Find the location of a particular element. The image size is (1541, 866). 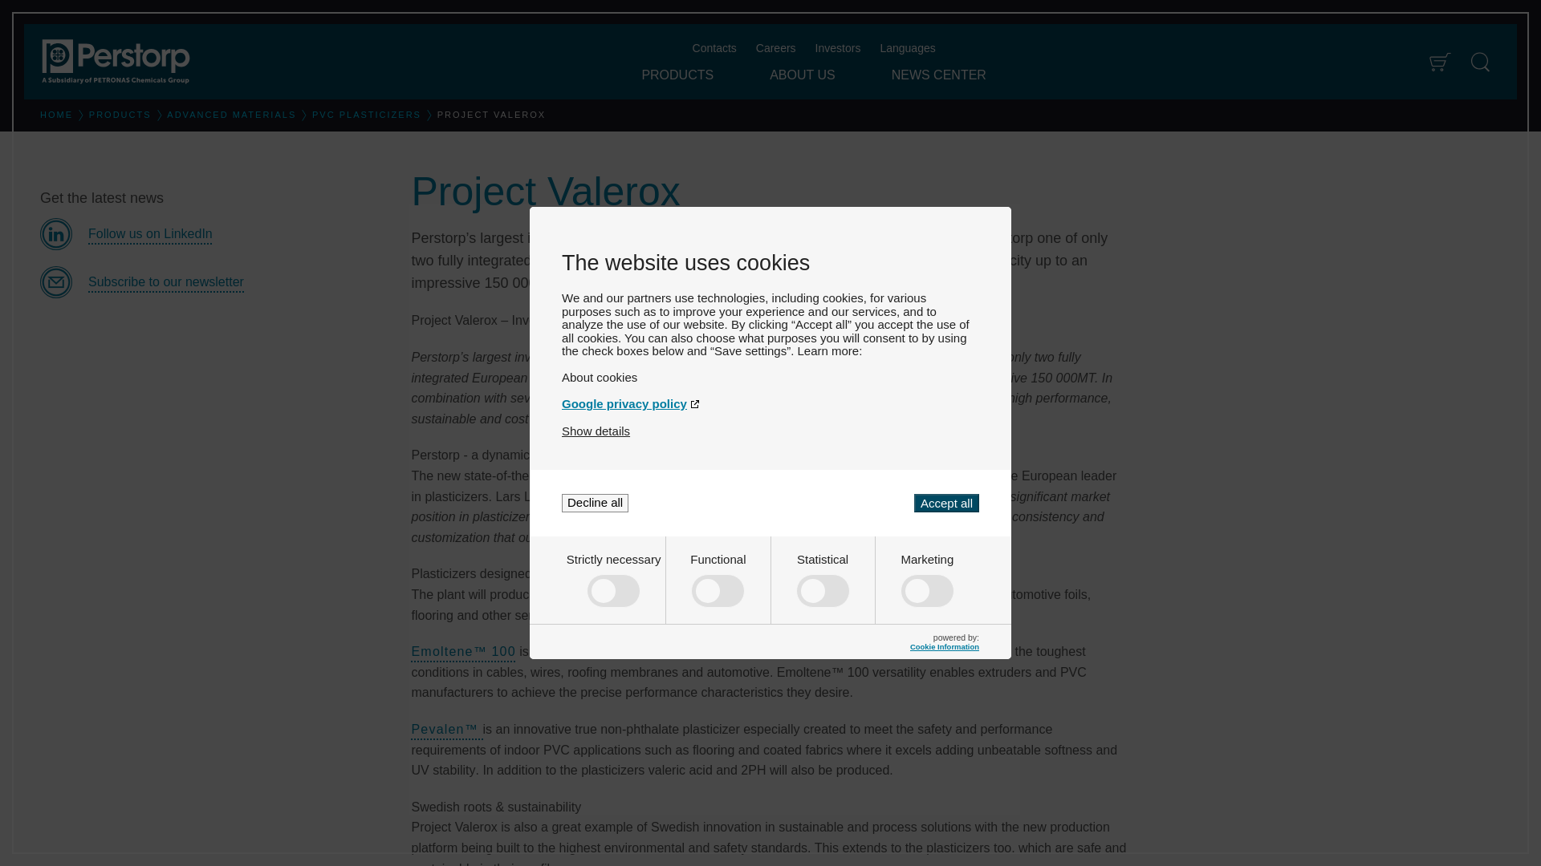

Google privacy policy is located at coordinates (770, 403).